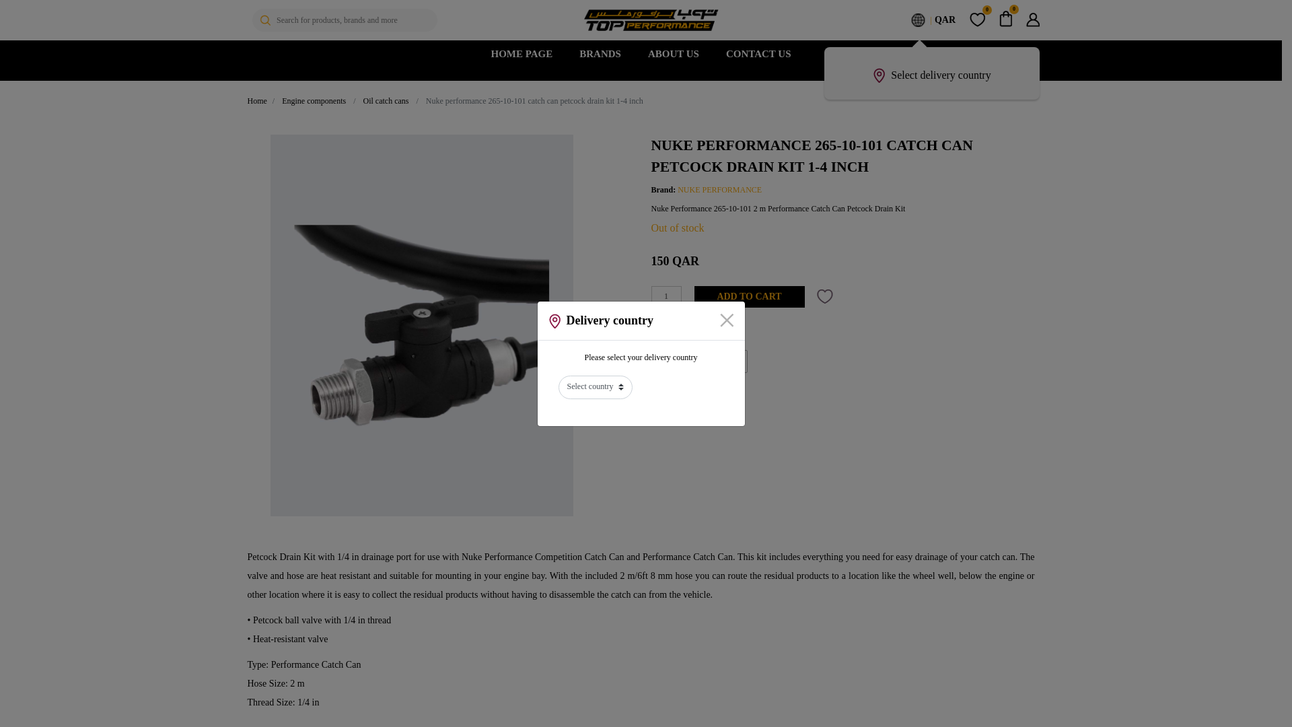 The height and width of the screenshot is (727, 1292). I want to click on engine components, so click(314, 101).